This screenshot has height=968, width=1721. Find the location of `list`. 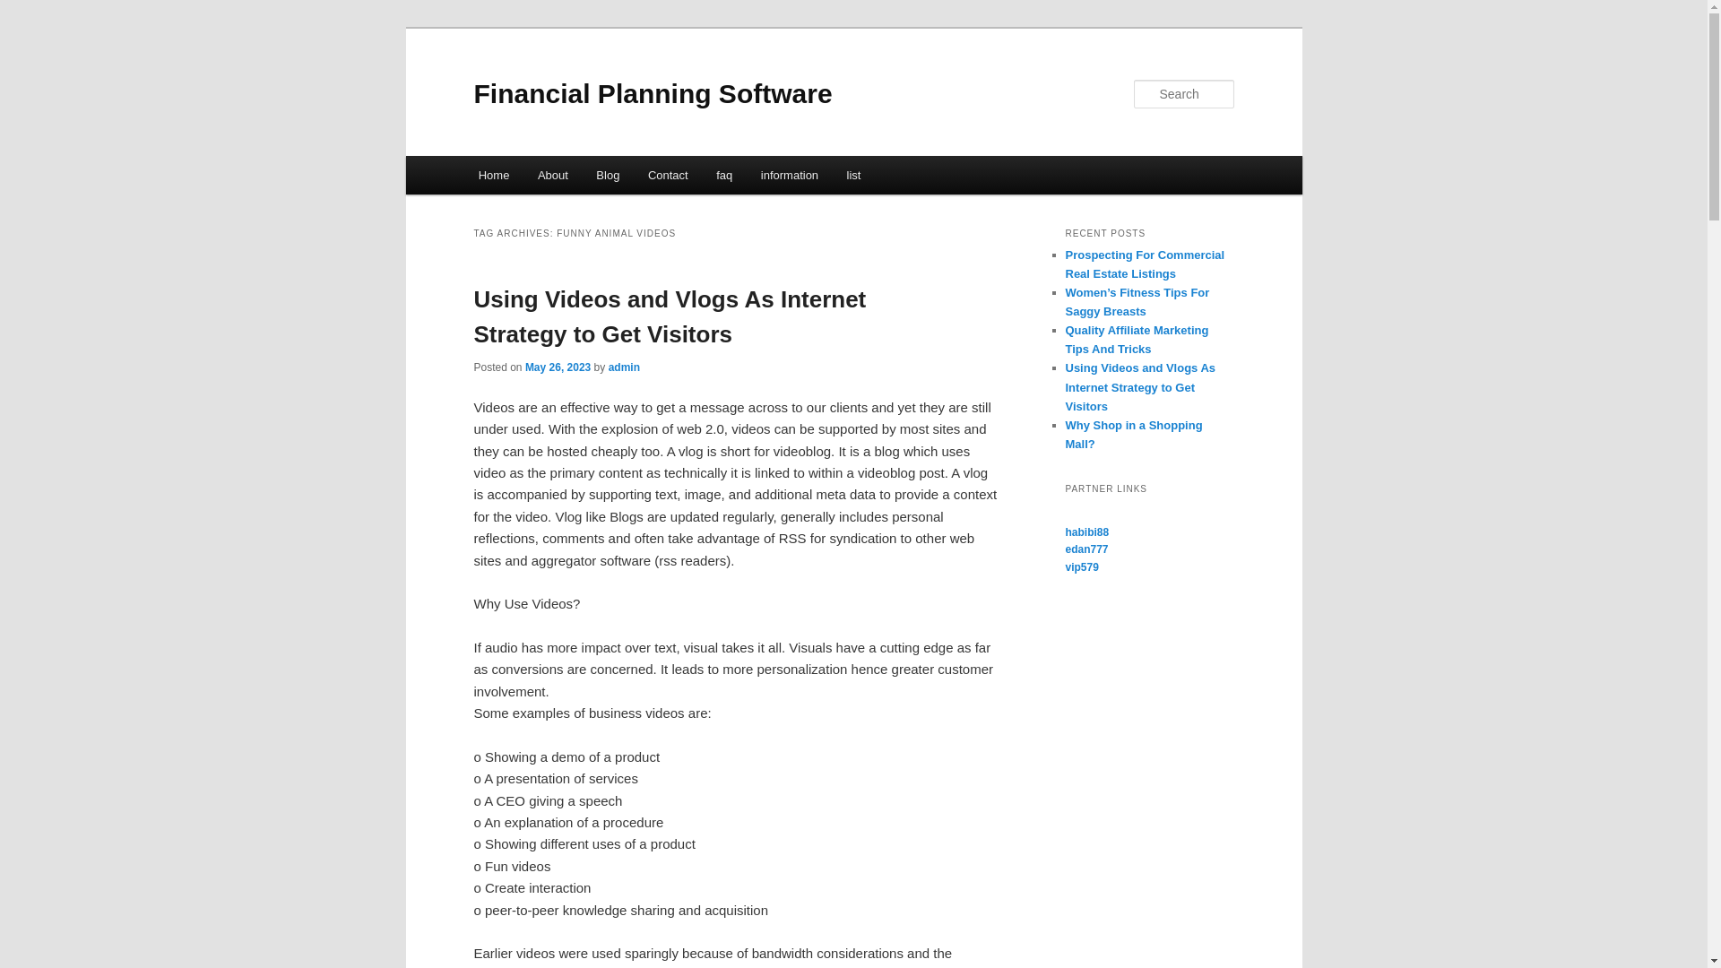

list is located at coordinates (853, 175).